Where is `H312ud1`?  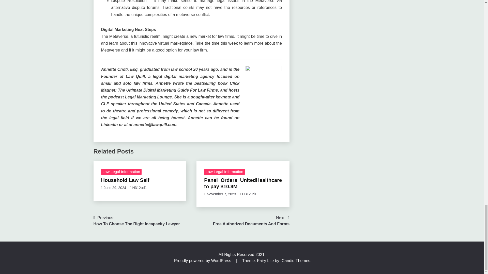 H312ud1 is located at coordinates (139, 188).